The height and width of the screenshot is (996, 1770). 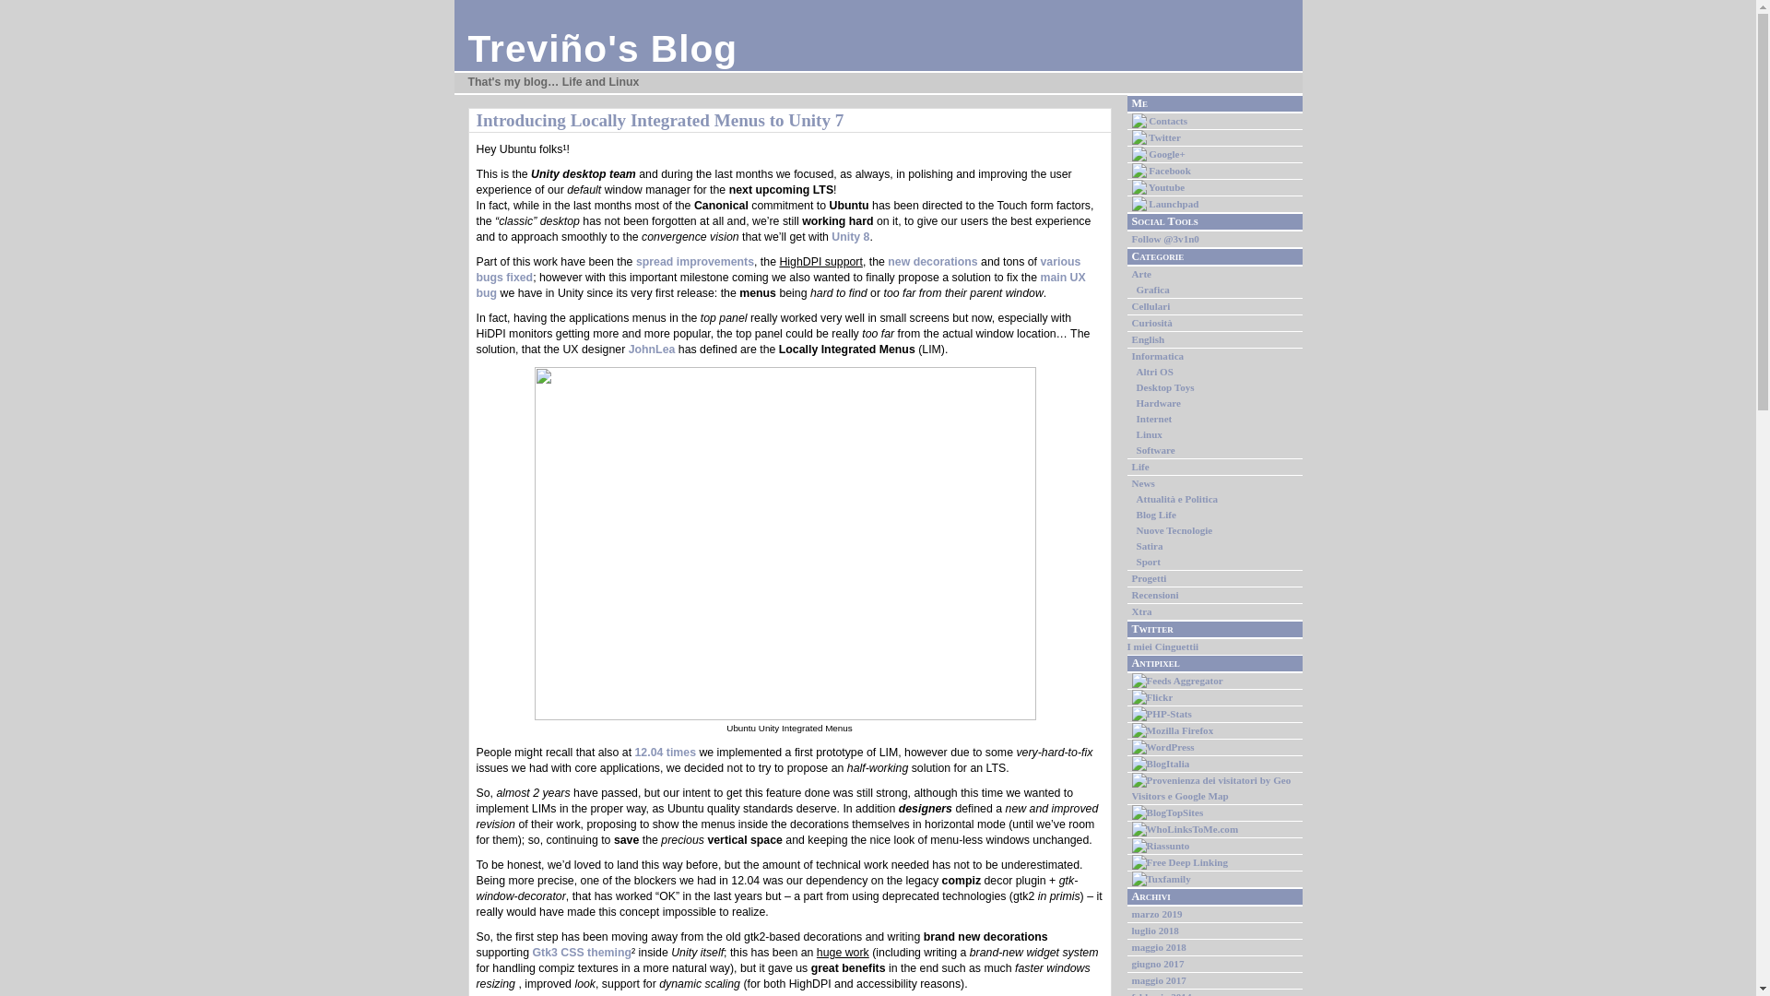 I want to click on Blog Life, so click(x=1155, y=514).